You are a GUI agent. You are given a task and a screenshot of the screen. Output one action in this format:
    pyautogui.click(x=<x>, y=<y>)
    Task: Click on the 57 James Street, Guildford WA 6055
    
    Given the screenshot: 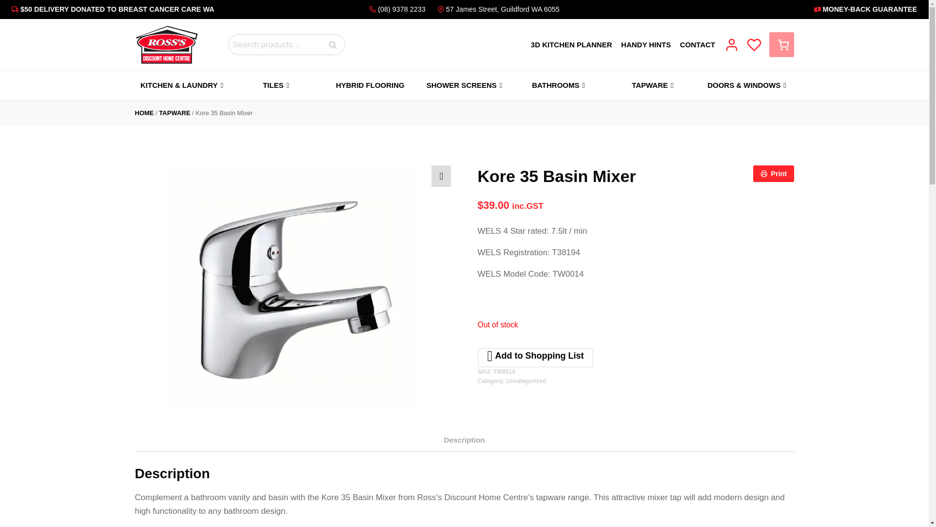 What is the action you would take?
    pyautogui.click(x=496, y=9)
    